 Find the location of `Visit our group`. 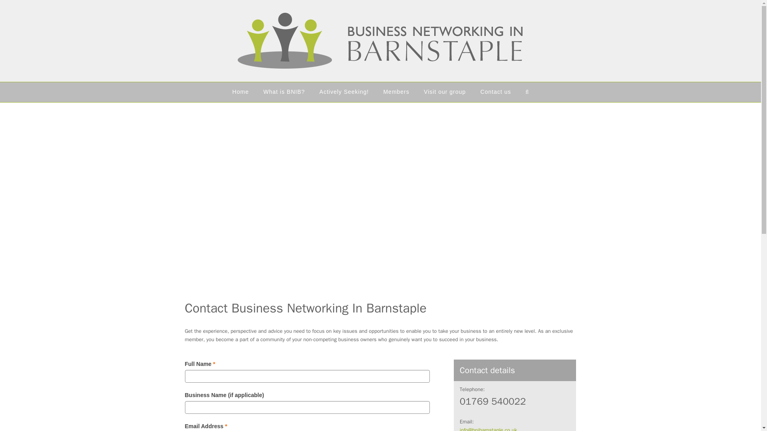

Visit our group is located at coordinates (445, 92).